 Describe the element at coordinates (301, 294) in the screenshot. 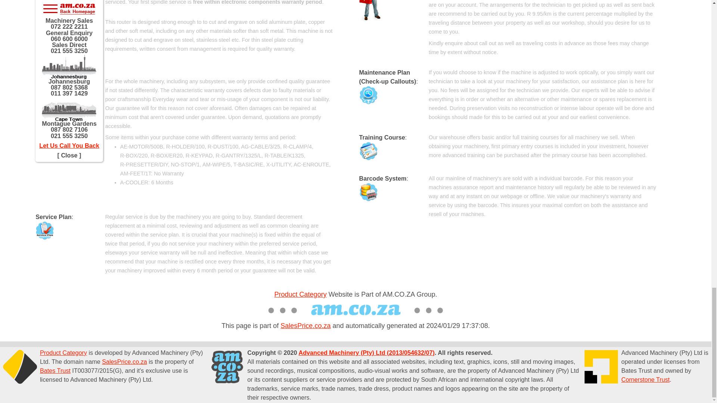

I see `Product Category` at that location.